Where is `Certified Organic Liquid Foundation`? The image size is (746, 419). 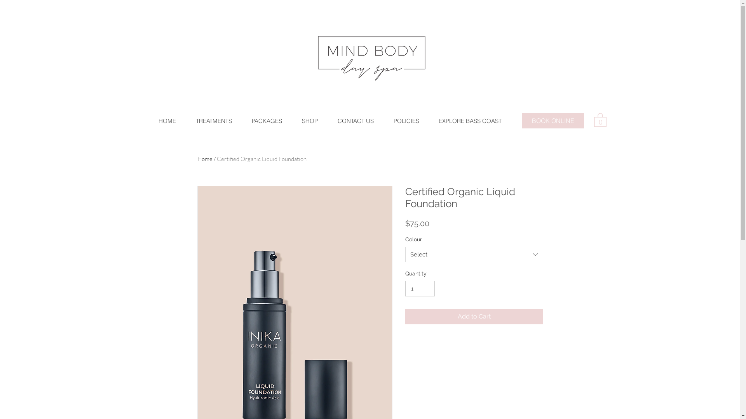 Certified Organic Liquid Foundation is located at coordinates (262, 159).